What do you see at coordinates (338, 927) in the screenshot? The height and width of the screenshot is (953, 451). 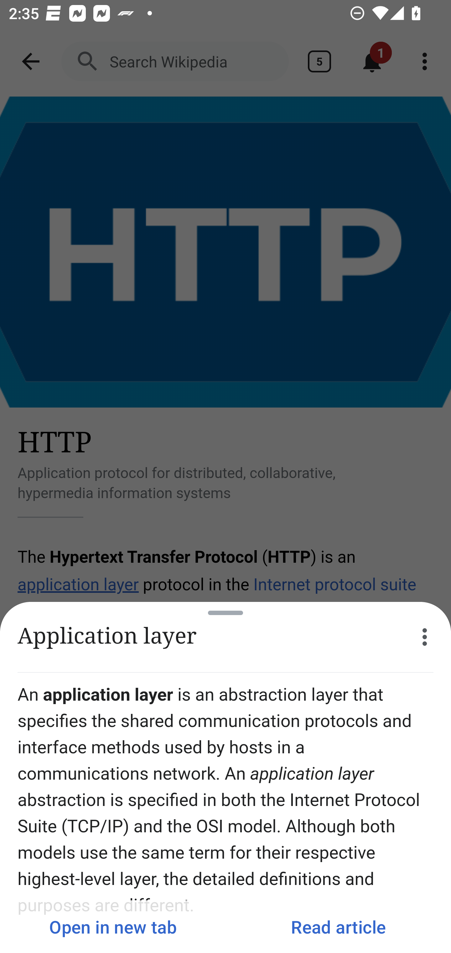 I see `Read article` at bounding box center [338, 927].